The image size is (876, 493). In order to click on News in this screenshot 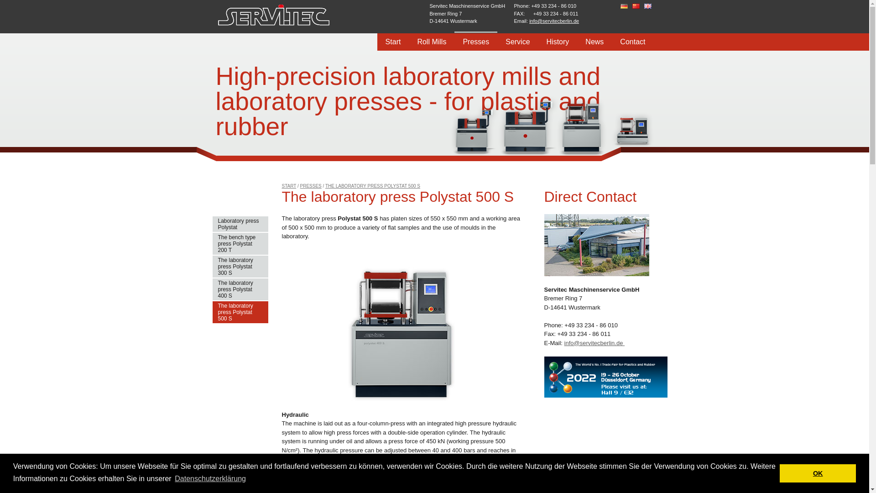, I will do `click(594, 41)`.